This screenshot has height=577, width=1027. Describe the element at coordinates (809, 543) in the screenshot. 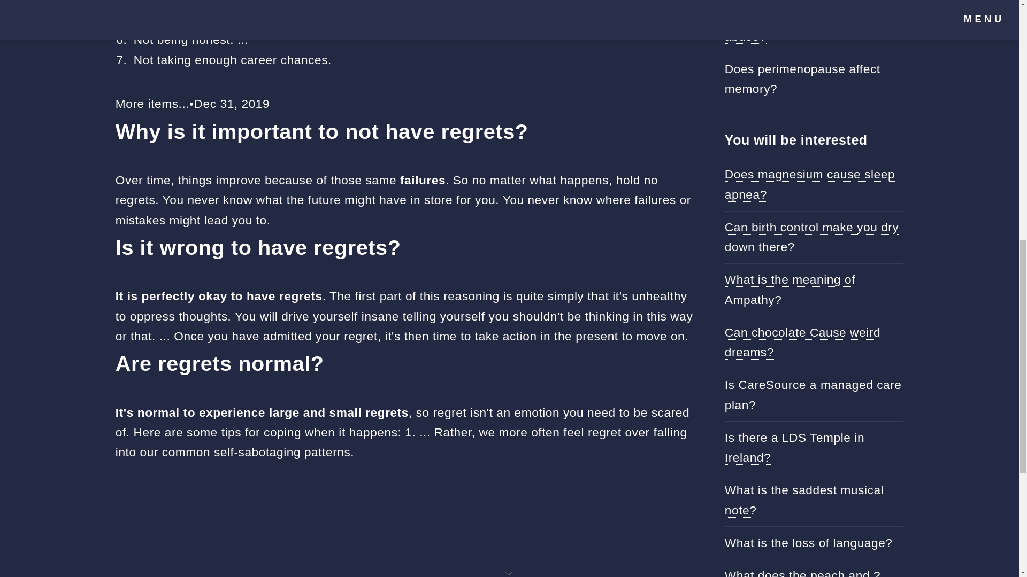

I see `What is the loss of language?` at that location.